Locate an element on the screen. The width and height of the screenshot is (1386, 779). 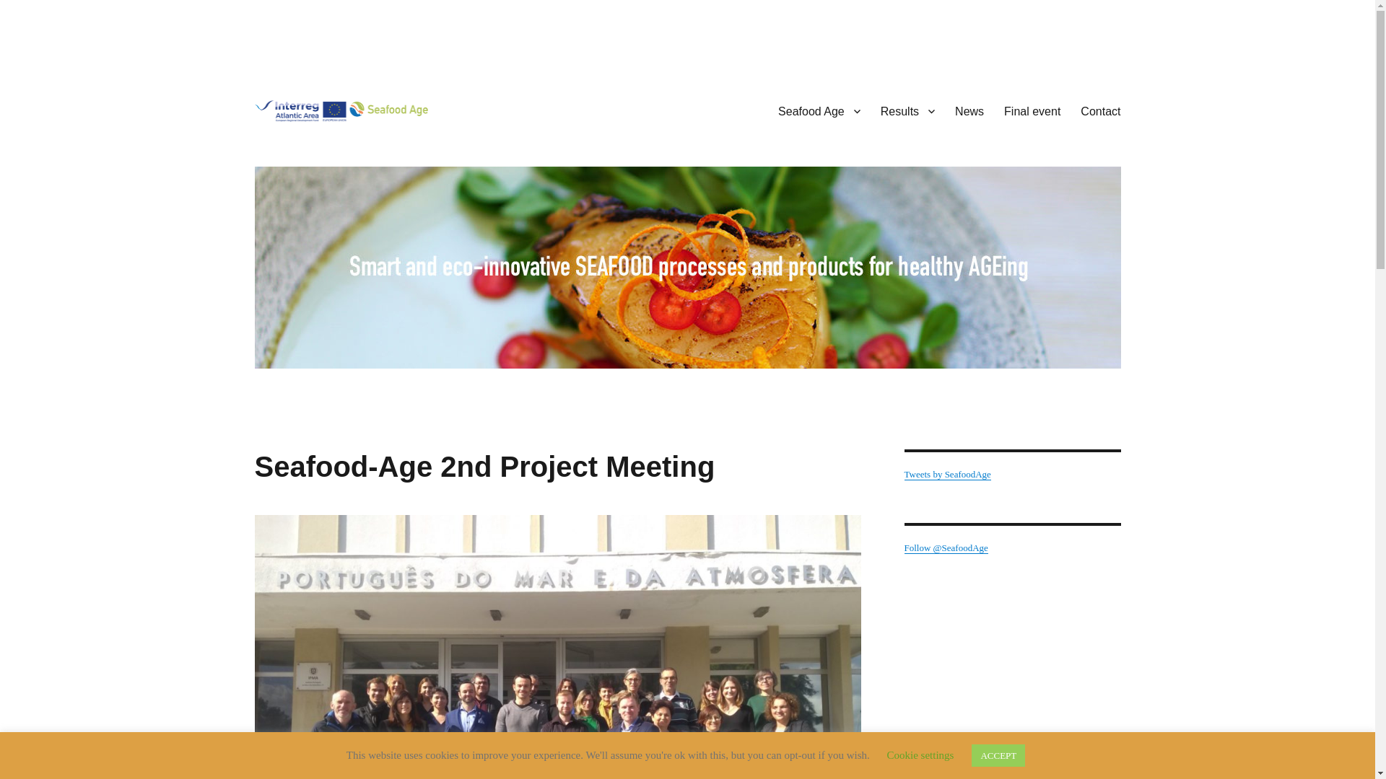
Tweets by SeafoodAge is located at coordinates (947, 475).